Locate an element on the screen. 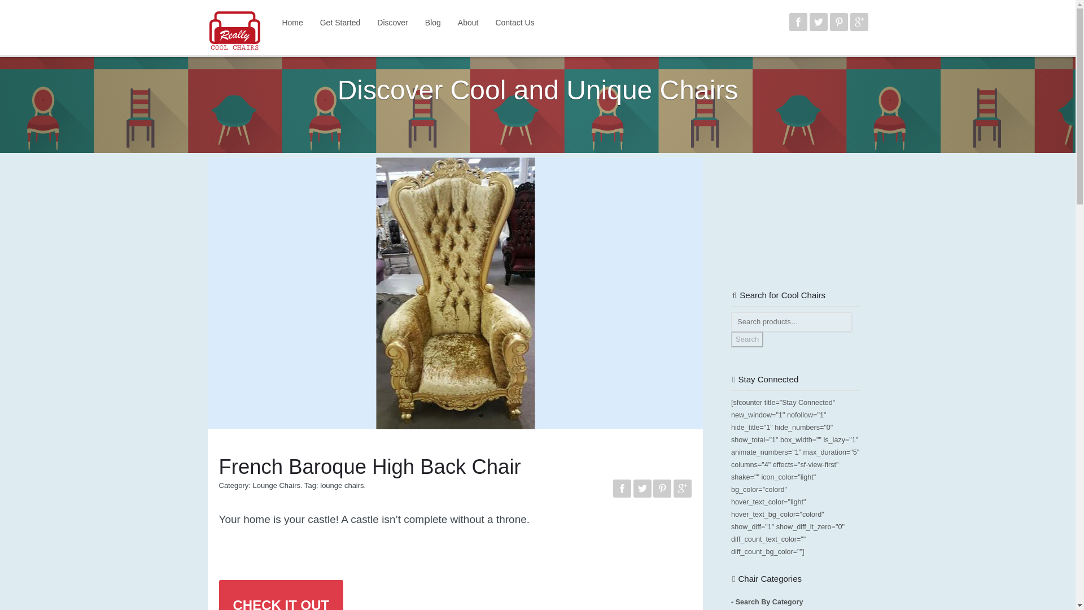 The height and width of the screenshot is (610, 1084). Discover cool and unique chairs today is located at coordinates (392, 23).